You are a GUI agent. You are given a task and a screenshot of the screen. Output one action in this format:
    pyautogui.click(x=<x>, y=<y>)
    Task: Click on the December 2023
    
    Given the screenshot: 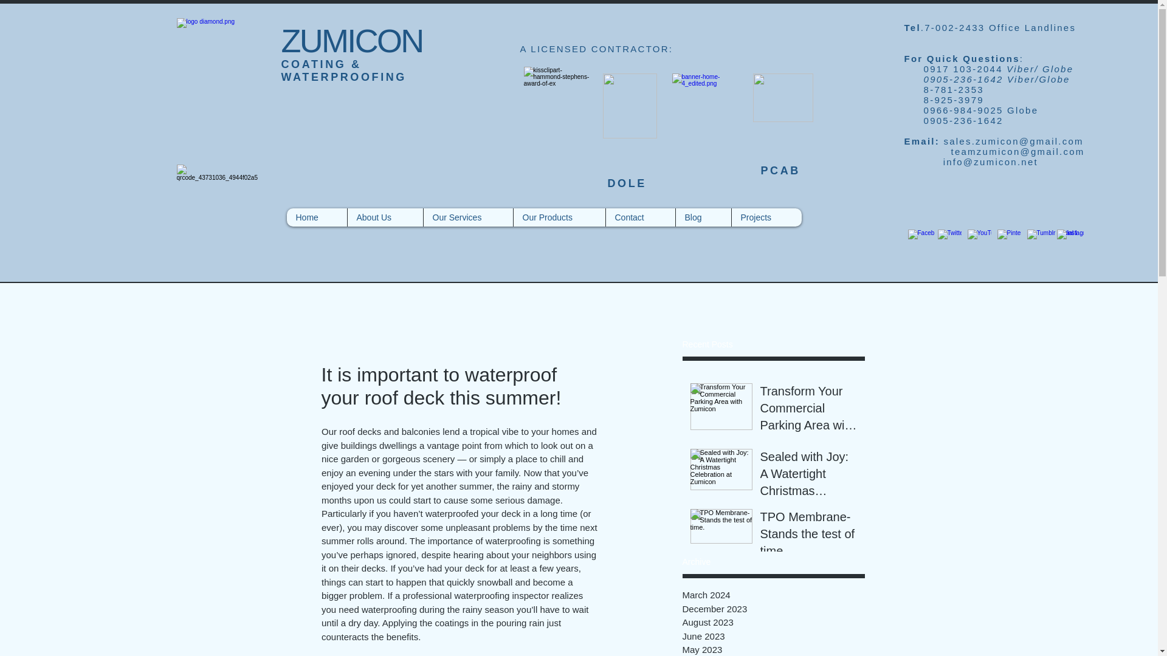 What is the action you would take?
    pyautogui.click(x=773, y=610)
    